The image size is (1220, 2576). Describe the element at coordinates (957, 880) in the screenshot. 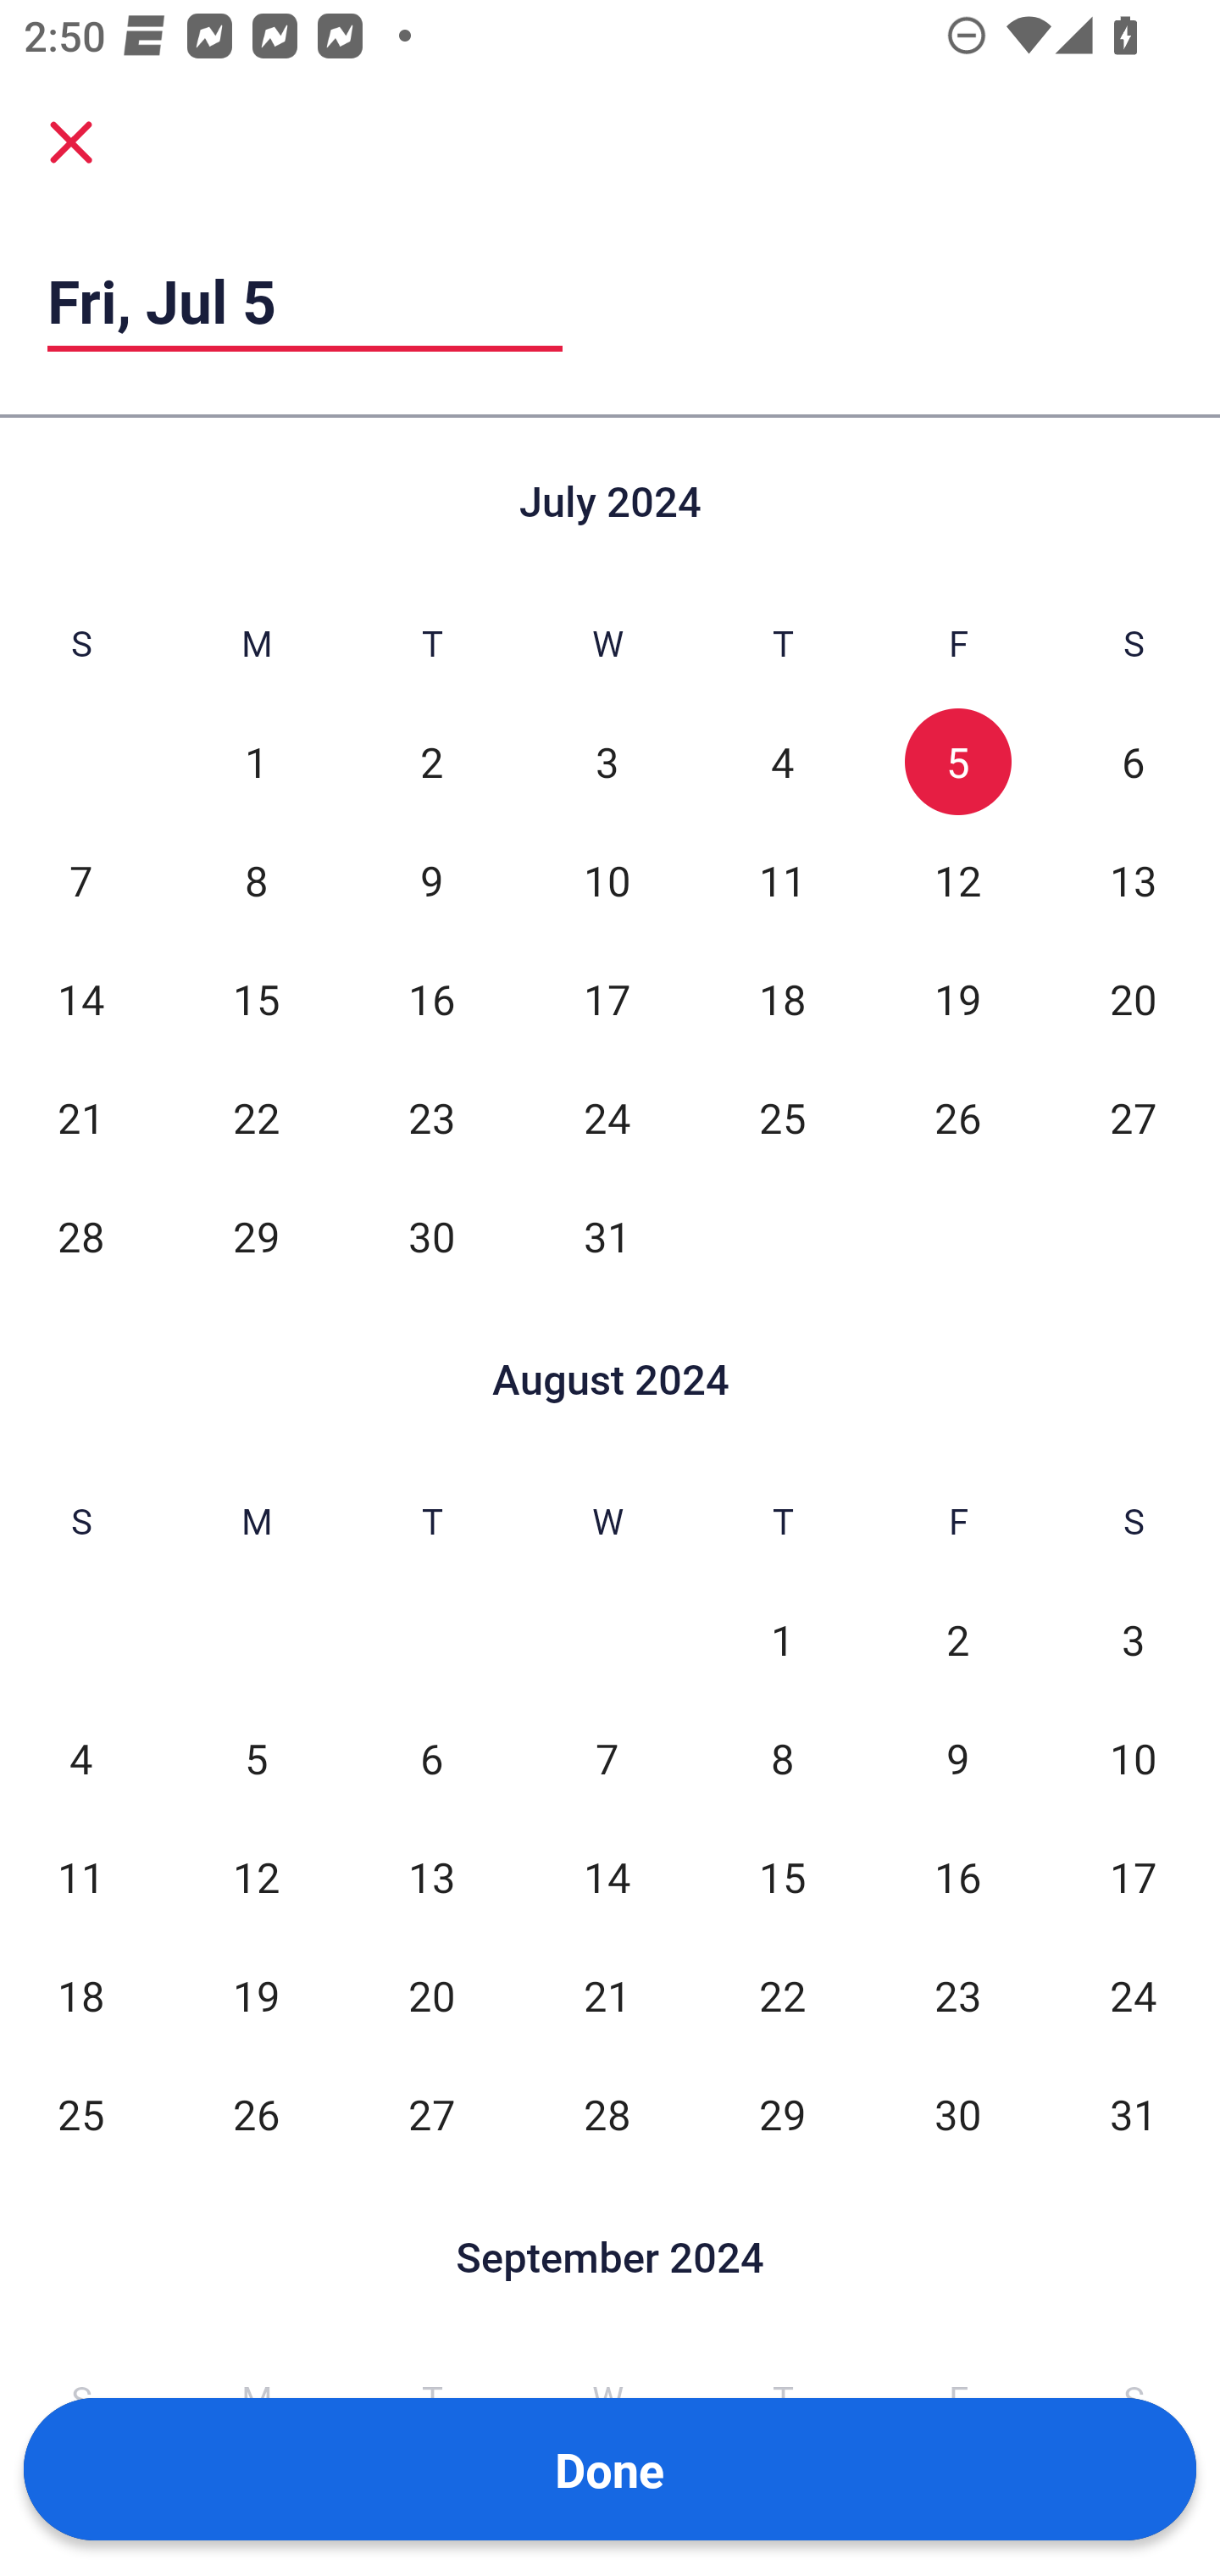

I see `12 Fri, Jul 12, Not Selected` at that location.